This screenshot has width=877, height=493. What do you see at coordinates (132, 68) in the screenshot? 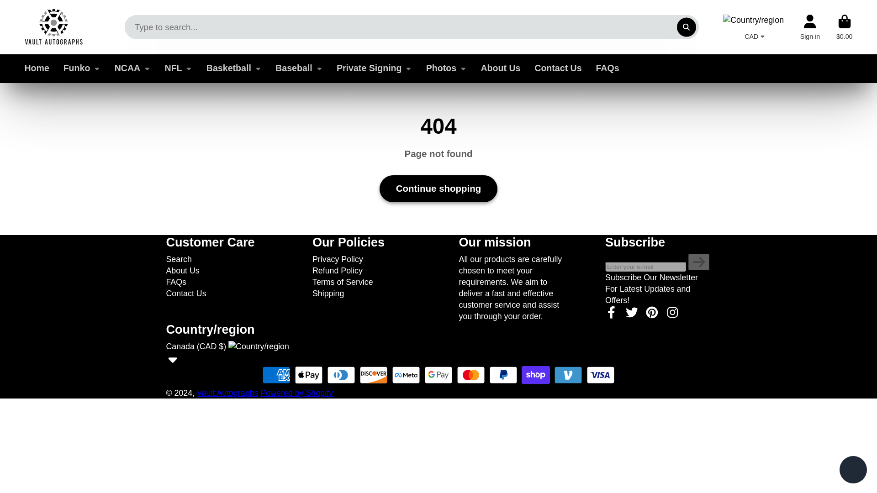
I see `NCAA` at bounding box center [132, 68].